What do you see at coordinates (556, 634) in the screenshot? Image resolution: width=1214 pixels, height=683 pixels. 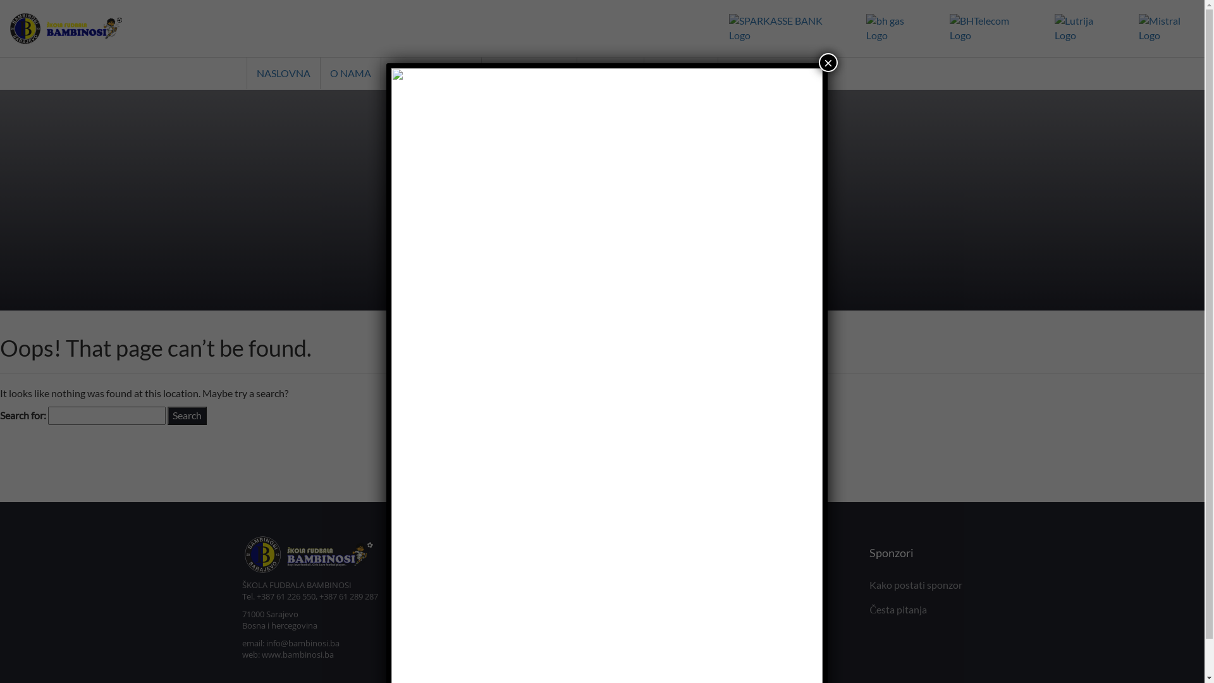 I see `Rasporedi utakmica` at bounding box center [556, 634].